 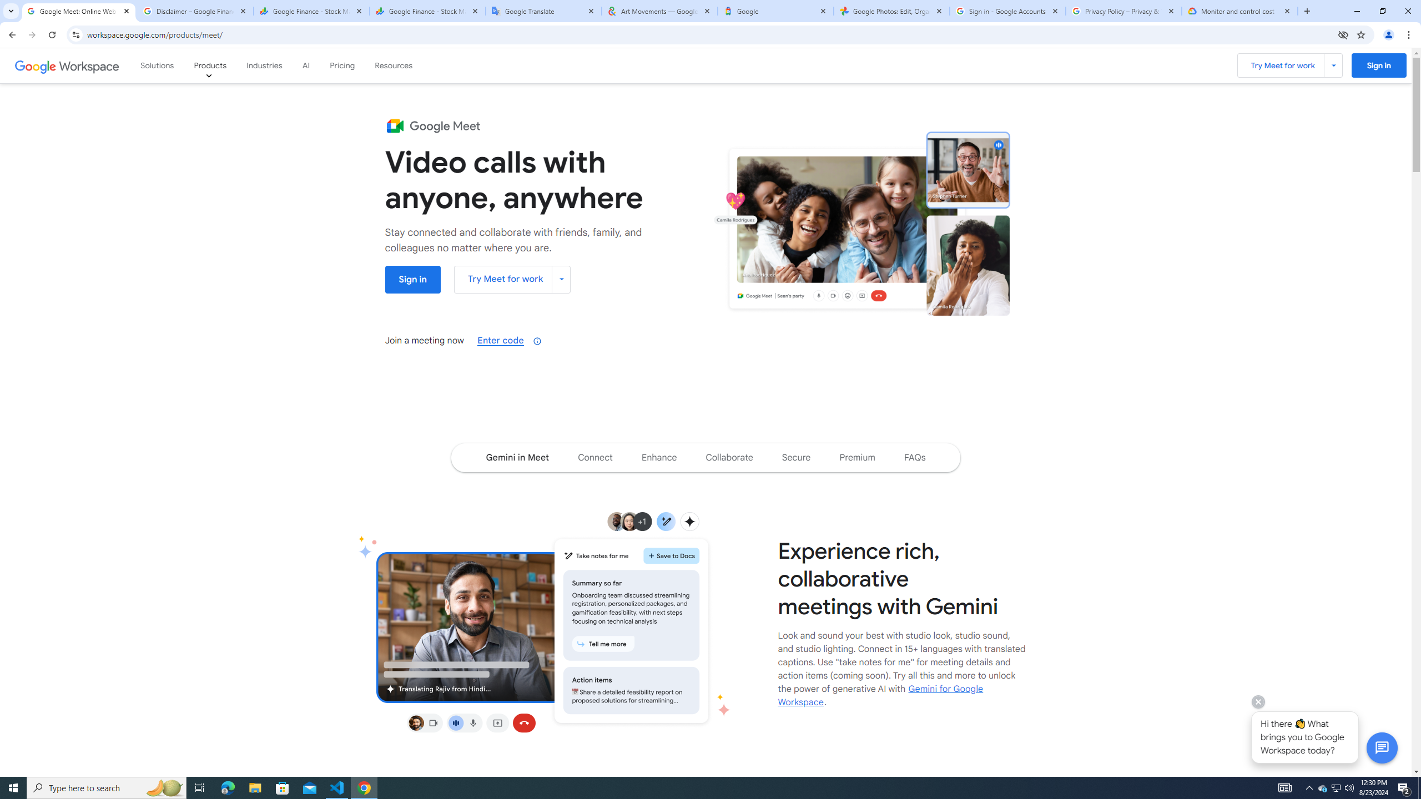 What do you see at coordinates (513, 280) in the screenshot?
I see `Try Meet for work` at bounding box center [513, 280].